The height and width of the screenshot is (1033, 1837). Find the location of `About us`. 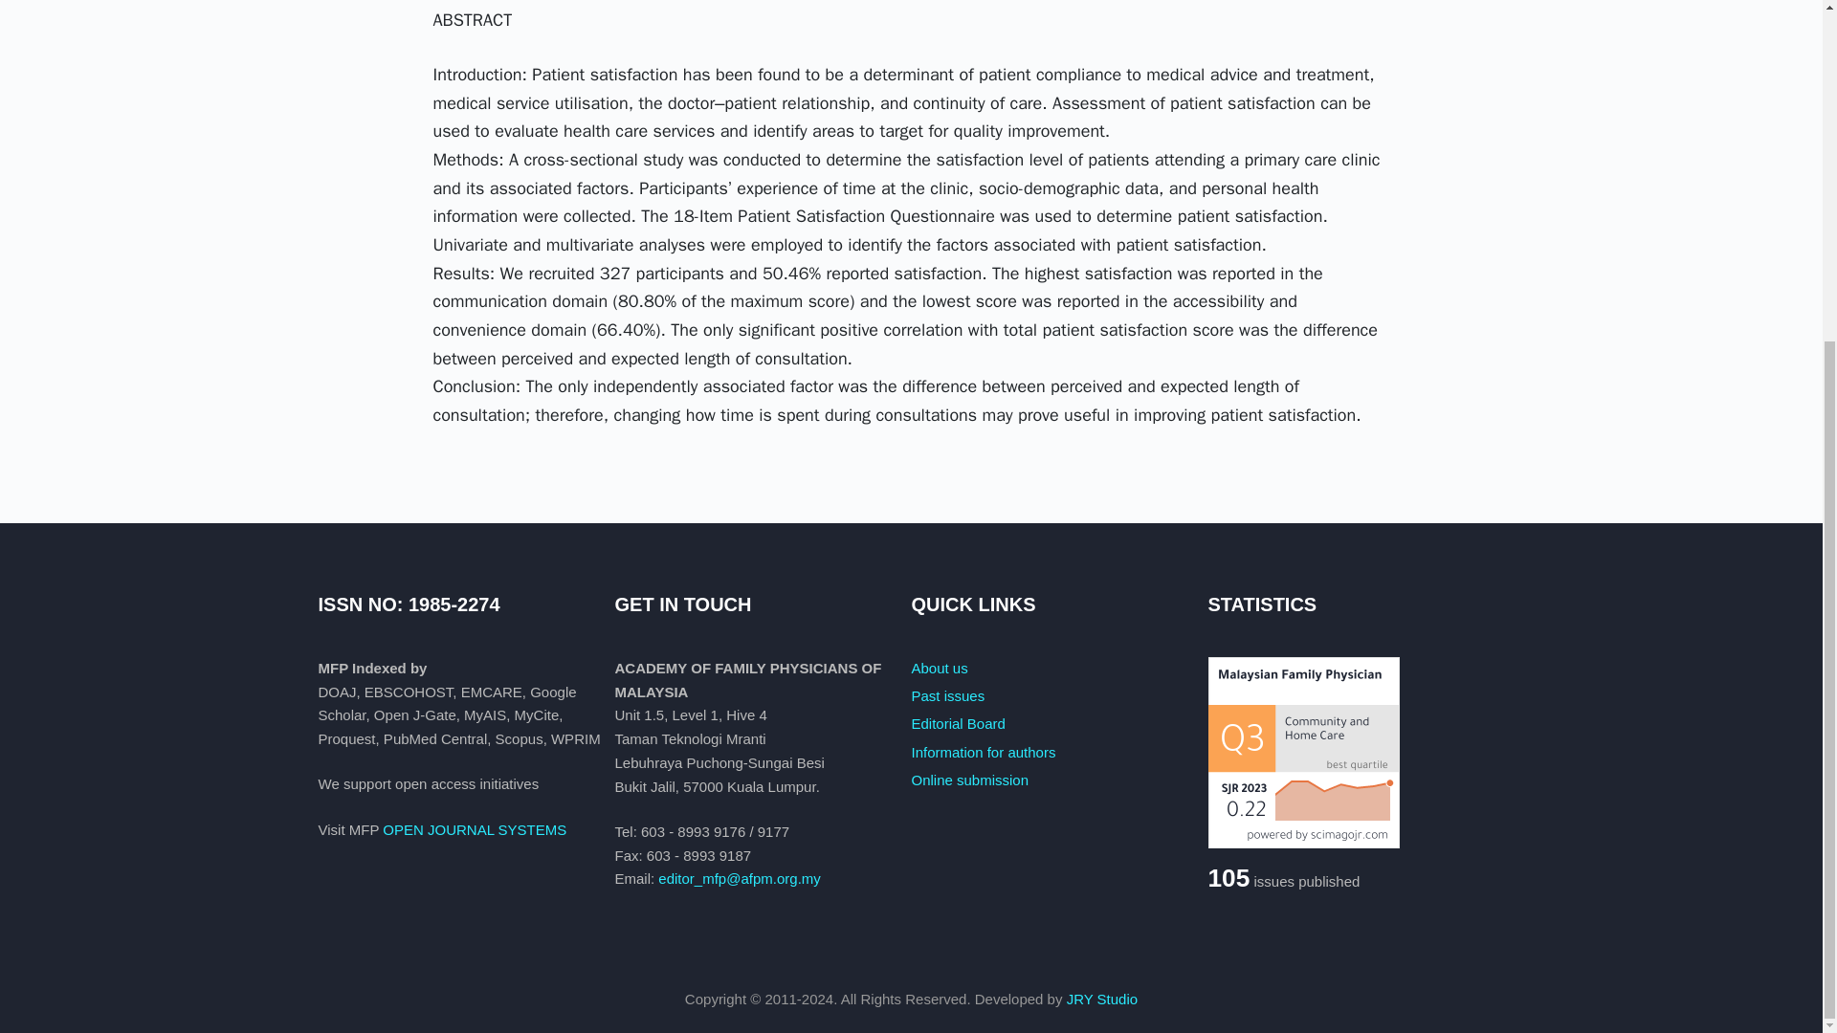

About us is located at coordinates (940, 668).